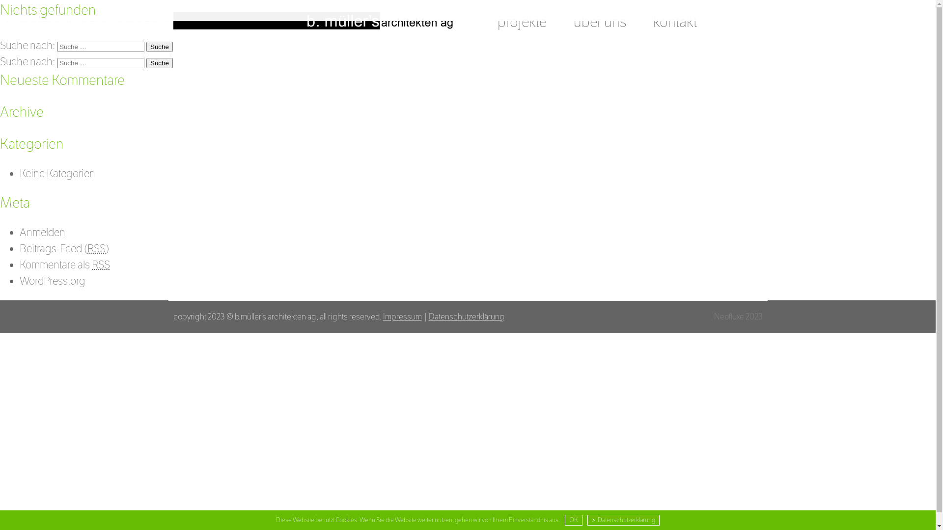 This screenshot has width=943, height=530. What do you see at coordinates (53, 281) in the screenshot?
I see `WordPress.org` at bounding box center [53, 281].